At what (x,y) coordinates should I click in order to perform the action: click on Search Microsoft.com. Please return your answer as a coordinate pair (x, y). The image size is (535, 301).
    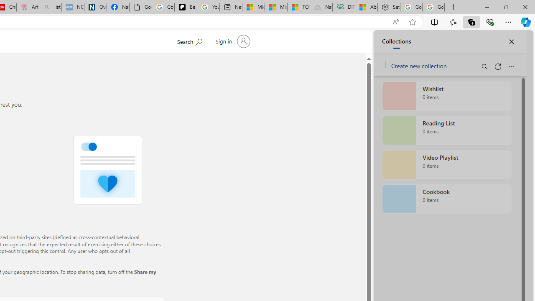
    Looking at the image, I should click on (189, 41).